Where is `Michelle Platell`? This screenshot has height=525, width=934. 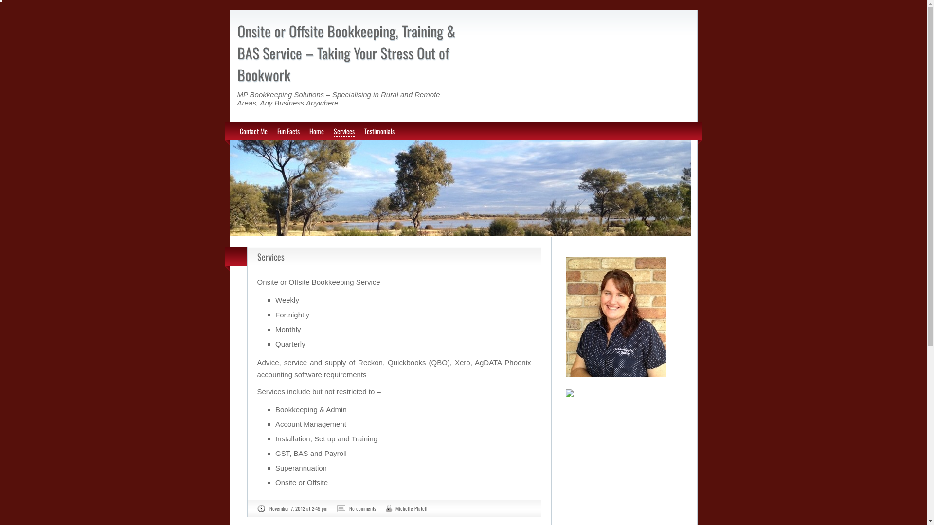 Michelle Platell is located at coordinates (411, 508).